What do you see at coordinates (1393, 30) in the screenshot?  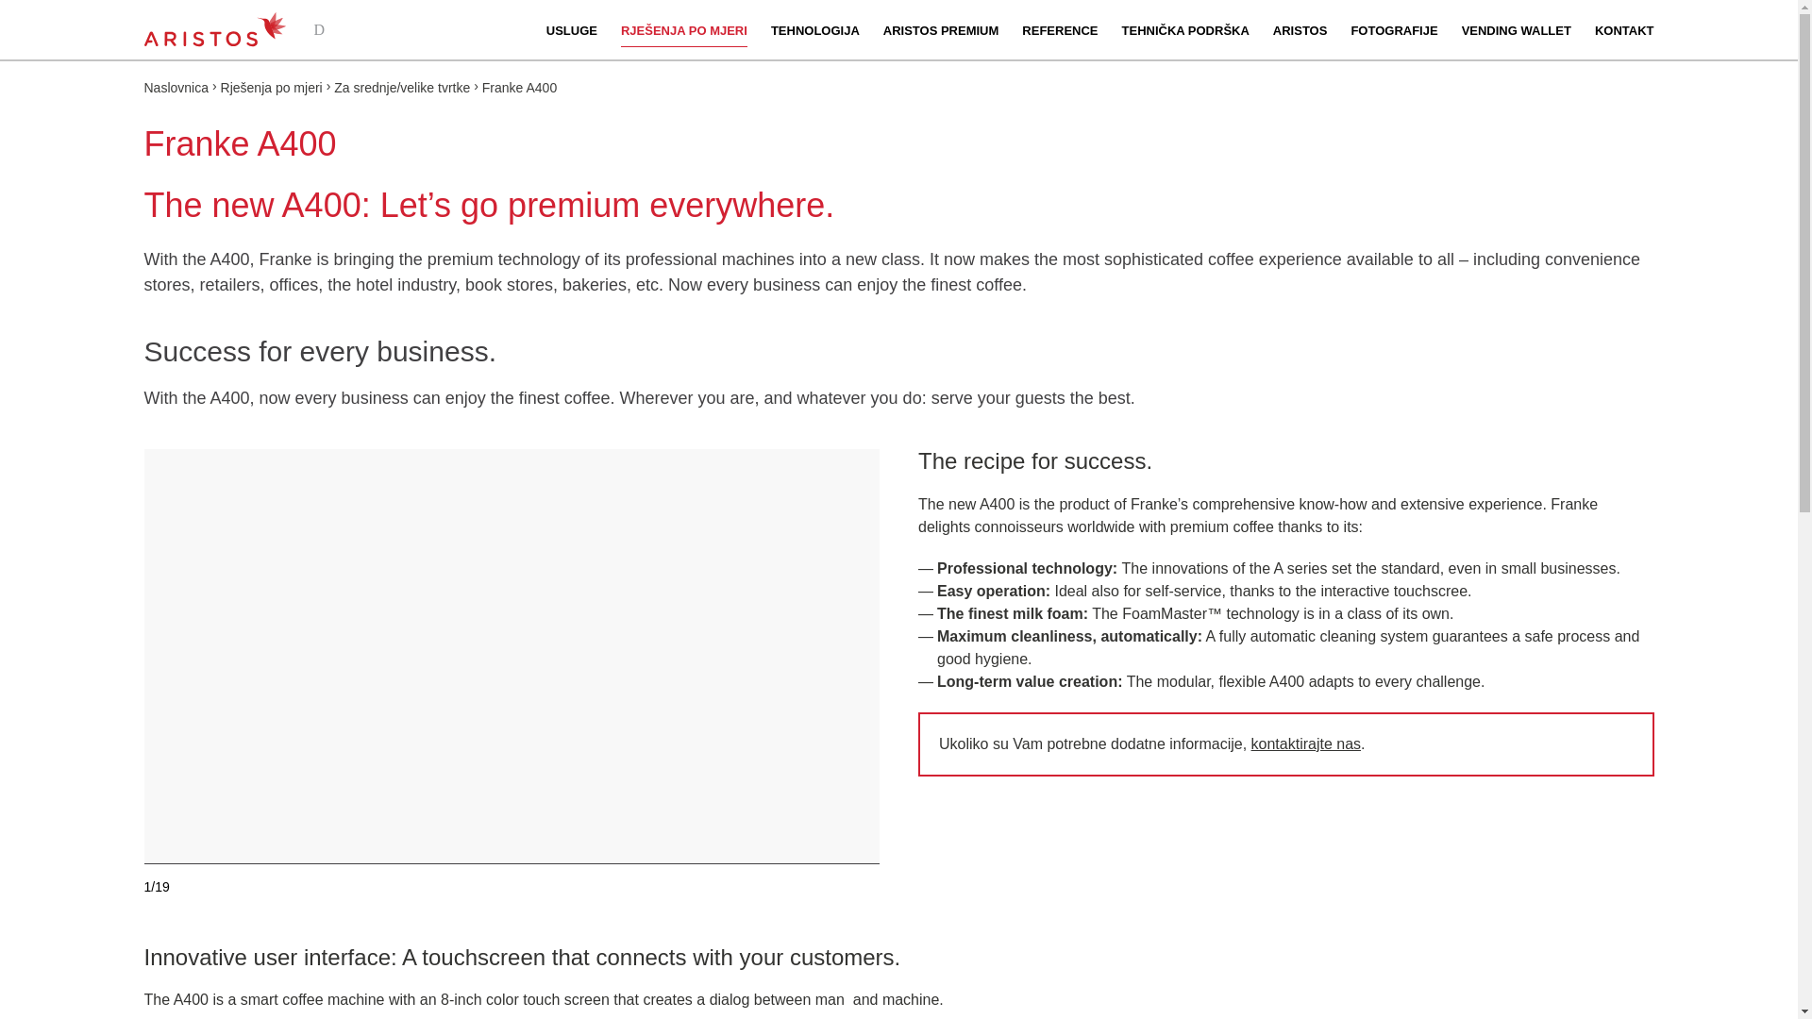 I see `FOTOGRAFIJE` at bounding box center [1393, 30].